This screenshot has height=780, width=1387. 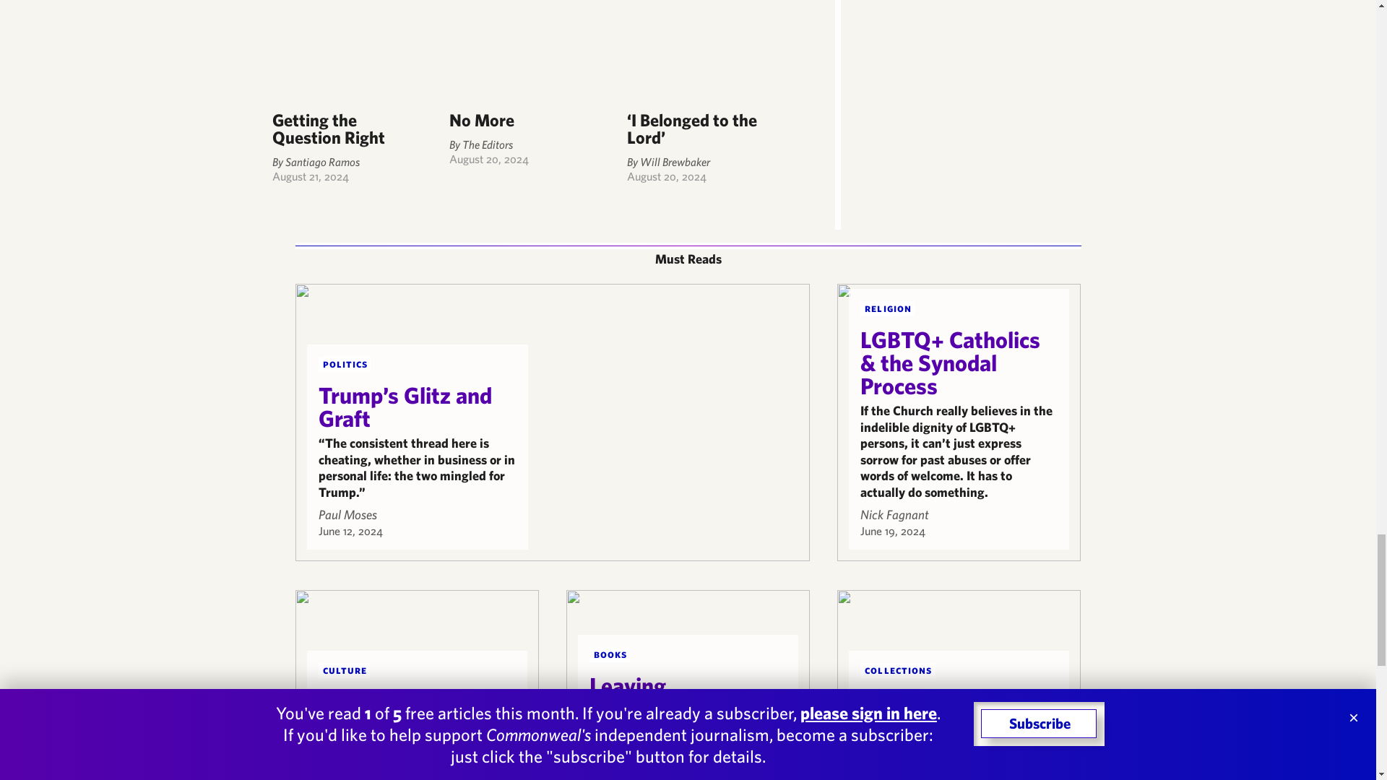 I want to click on View user profile., so click(x=894, y=514).